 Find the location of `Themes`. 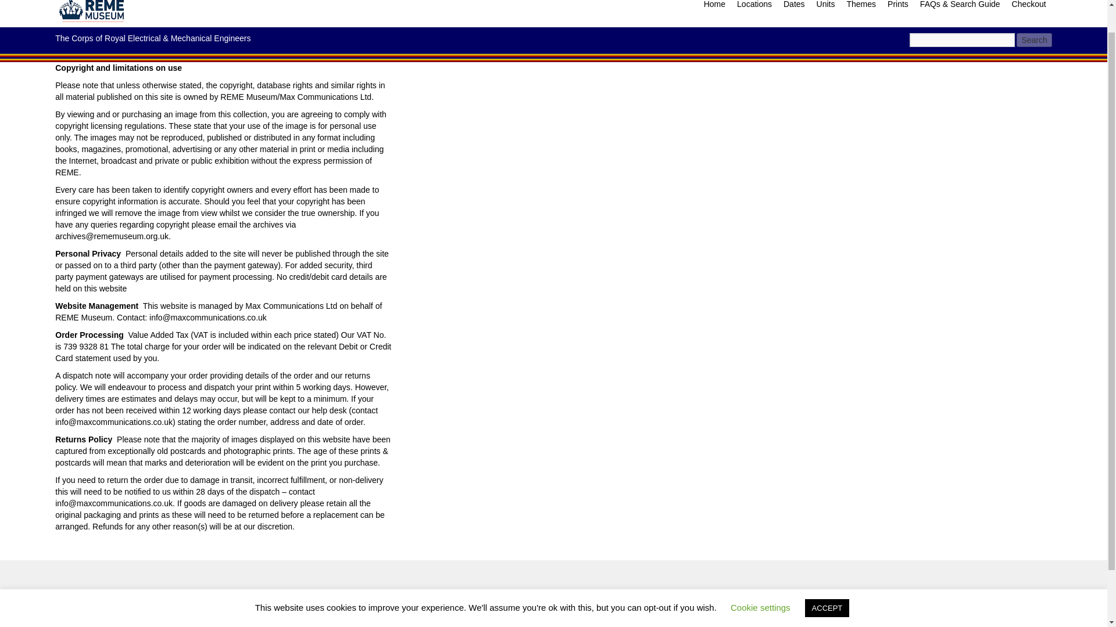

Themes is located at coordinates (860, 9).